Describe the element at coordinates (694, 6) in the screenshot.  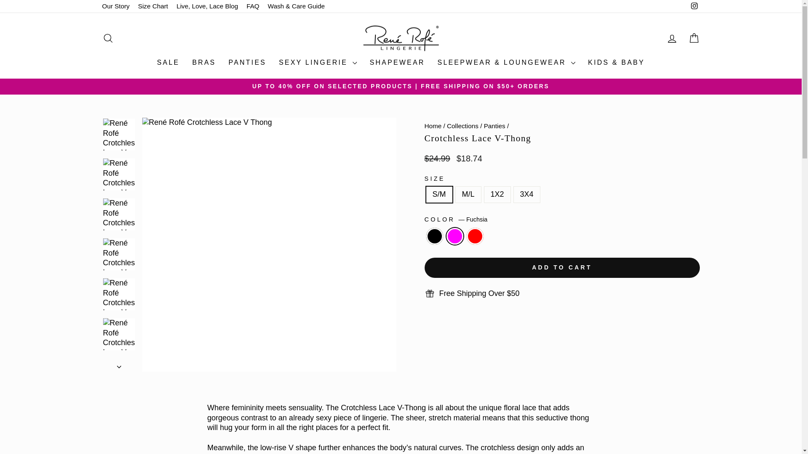
I see `instagram` at that location.